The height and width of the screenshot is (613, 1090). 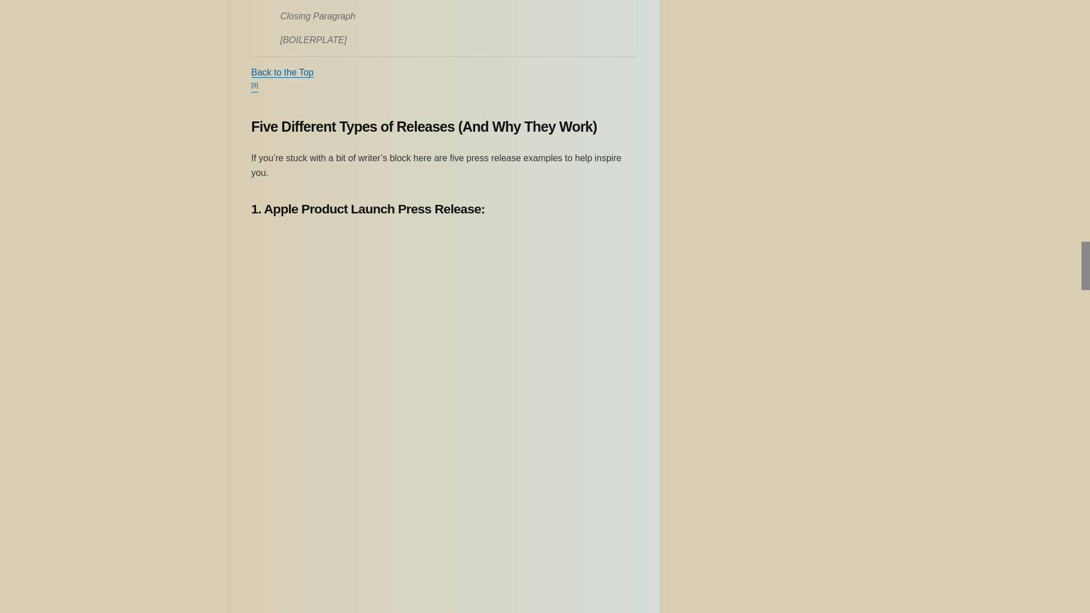 What do you see at coordinates (282, 72) in the screenshot?
I see `Back to the Top` at bounding box center [282, 72].